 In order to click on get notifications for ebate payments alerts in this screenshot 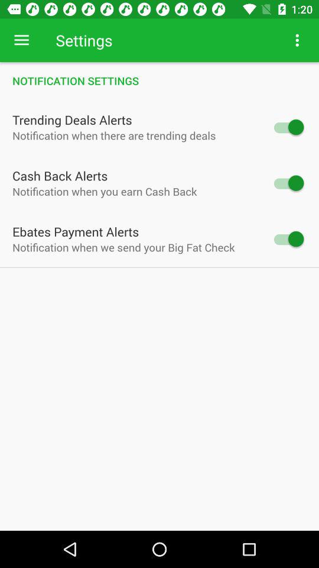, I will do `click(288, 239)`.